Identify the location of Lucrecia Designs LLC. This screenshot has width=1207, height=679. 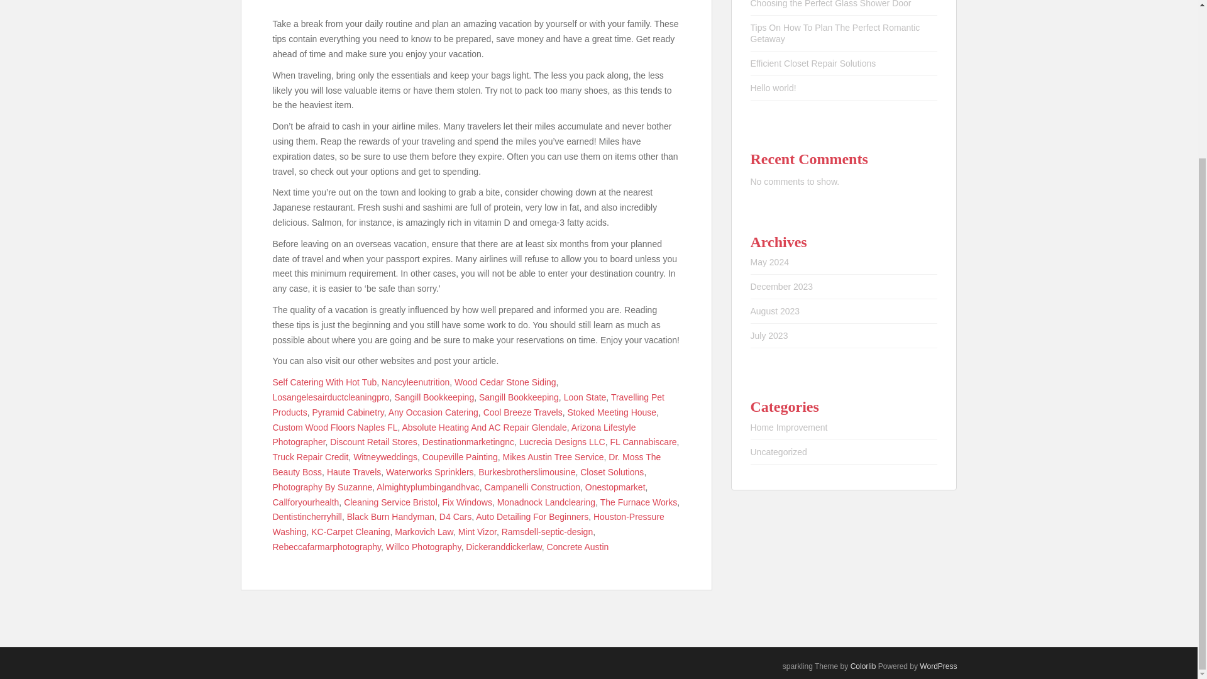
(562, 441).